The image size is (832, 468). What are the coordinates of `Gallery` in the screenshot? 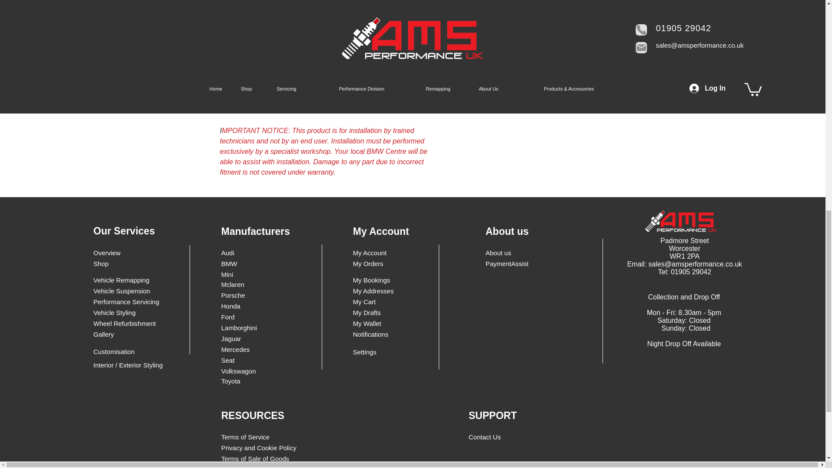 It's located at (125, 335).